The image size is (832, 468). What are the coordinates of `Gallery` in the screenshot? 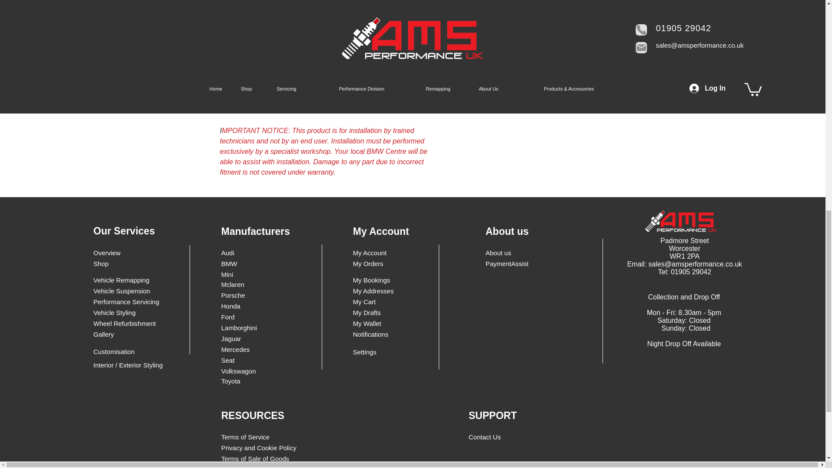 It's located at (125, 335).